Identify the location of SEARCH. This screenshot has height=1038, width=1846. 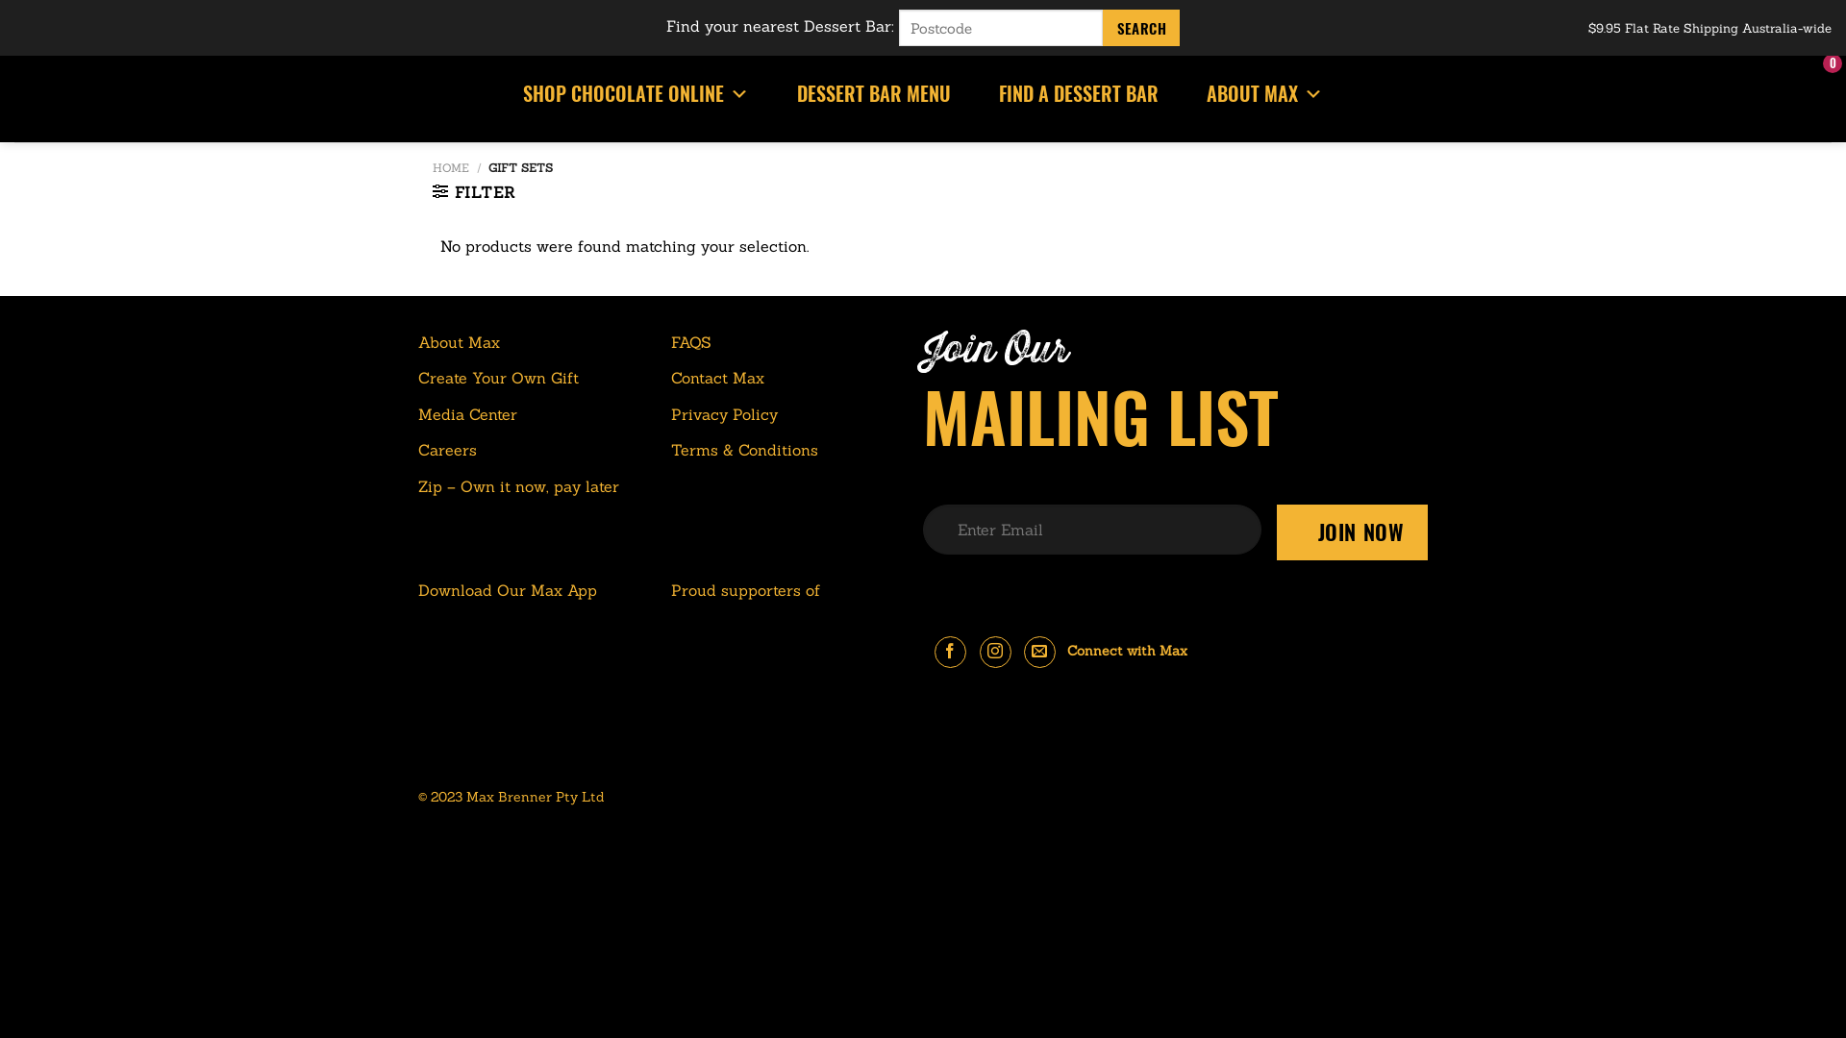
(1141, 28).